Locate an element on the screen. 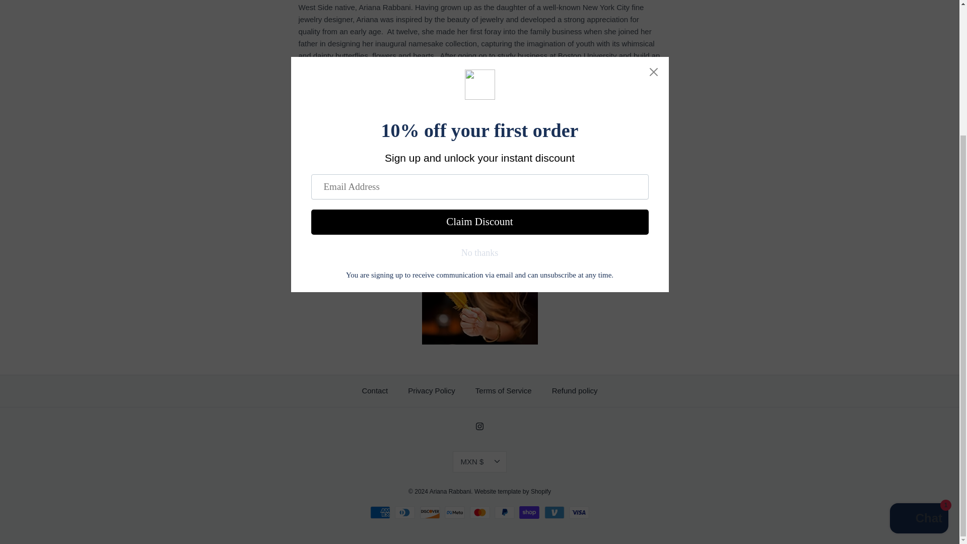 This screenshot has height=544, width=967. Mastercard is located at coordinates (479, 513).